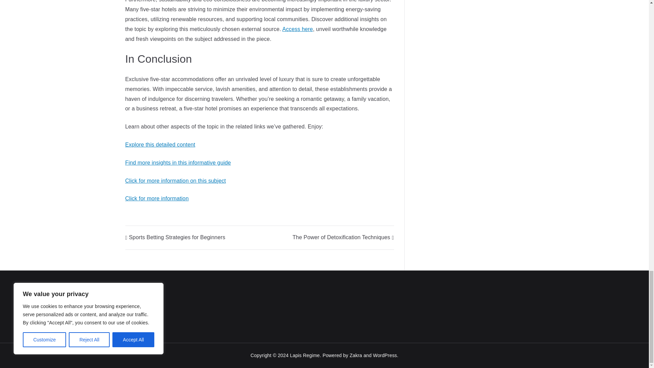 Image resolution: width=654 pixels, height=368 pixels. Describe the element at coordinates (343, 237) in the screenshot. I see `The Power of Detoxification Techniques` at that location.